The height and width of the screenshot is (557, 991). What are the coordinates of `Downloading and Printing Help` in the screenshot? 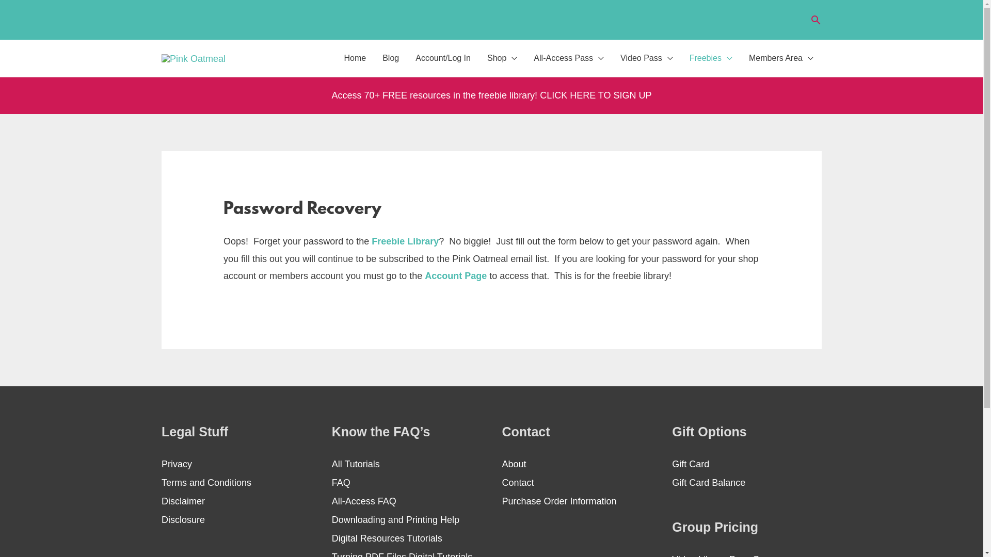 It's located at (395, 520).